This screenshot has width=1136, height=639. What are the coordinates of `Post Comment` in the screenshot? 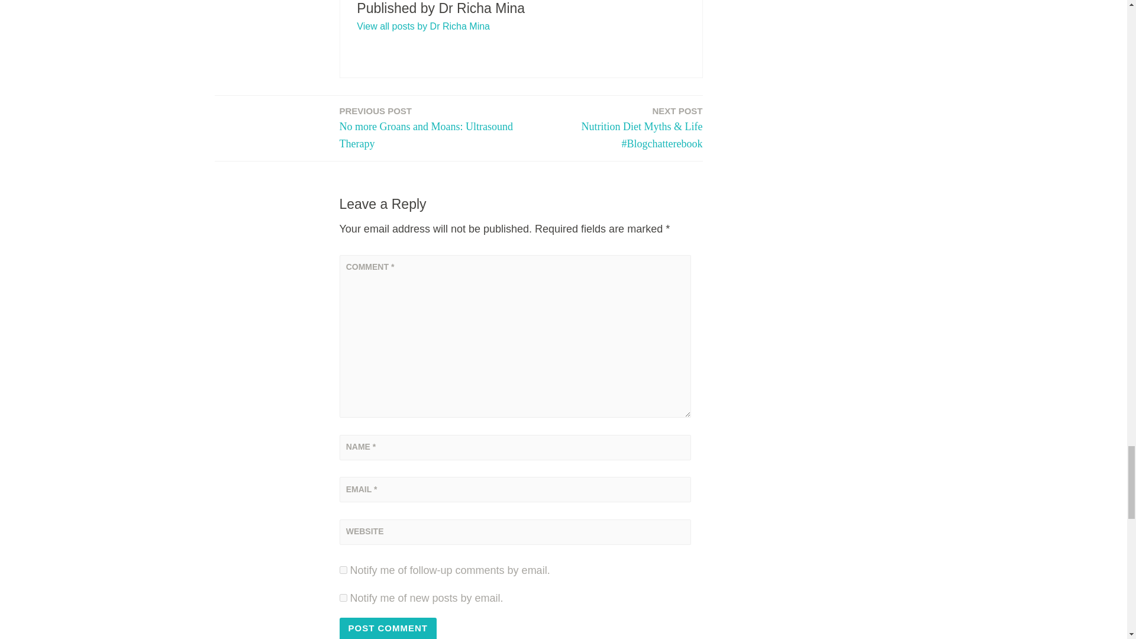 It's located at (388, 628).